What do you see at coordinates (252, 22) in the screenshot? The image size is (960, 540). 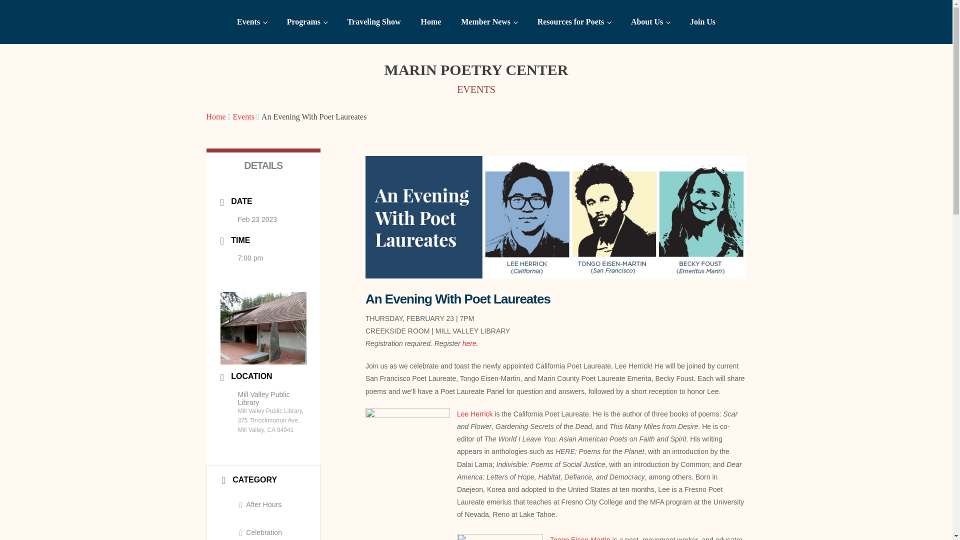 I see `Events` at bounding box center [252, 22].